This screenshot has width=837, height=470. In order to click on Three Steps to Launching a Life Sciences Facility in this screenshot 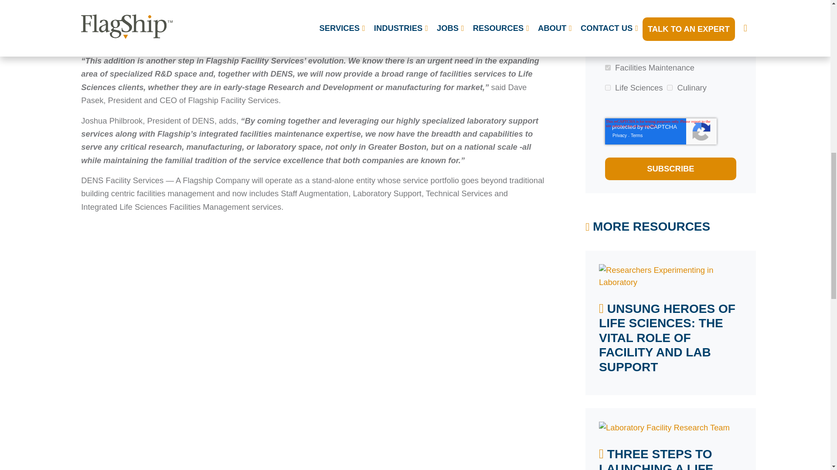, I will do `click(670, 434)`.